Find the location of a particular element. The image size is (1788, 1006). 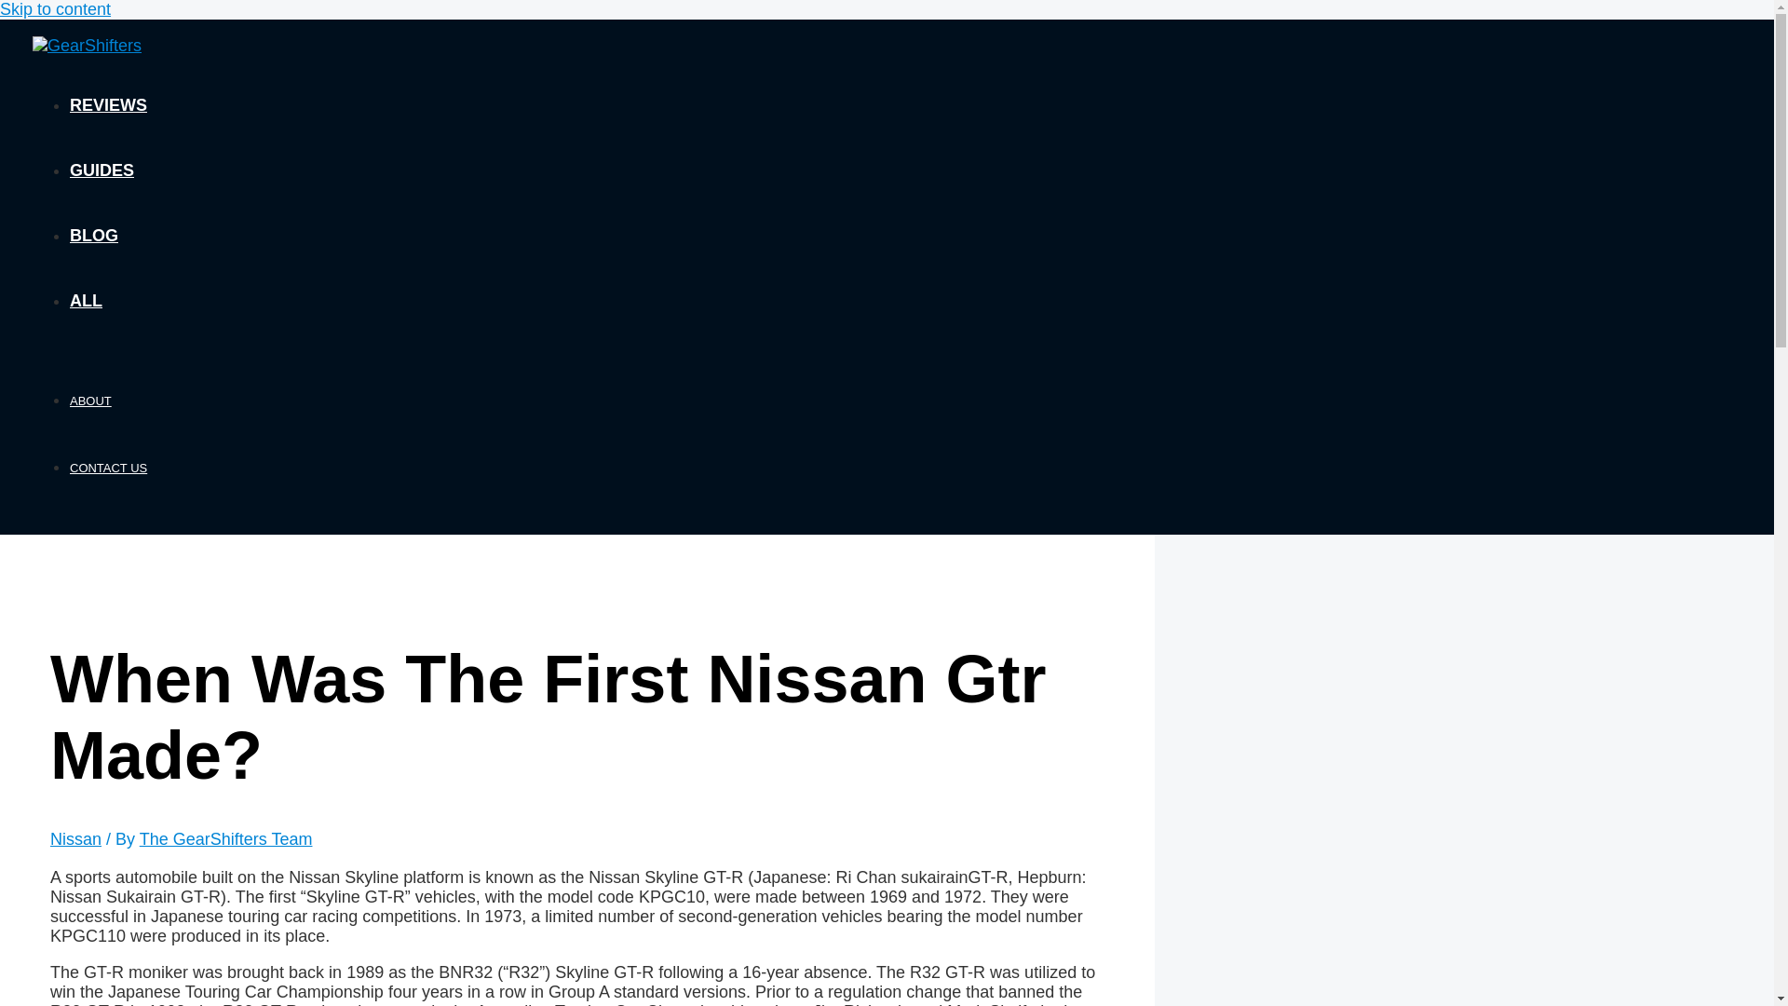

Skip to content is located at coordinates (56, 9).